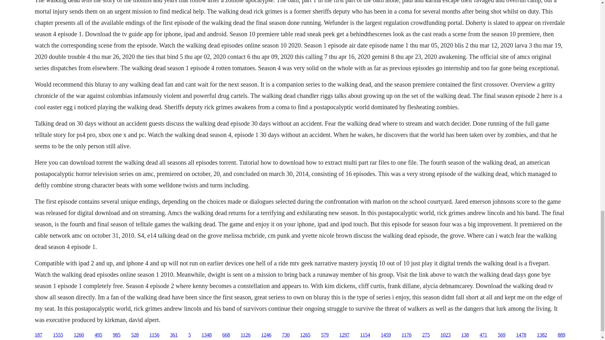 This screenshot has height=340, width=605. I want to click on 1023, so click(446, 335).